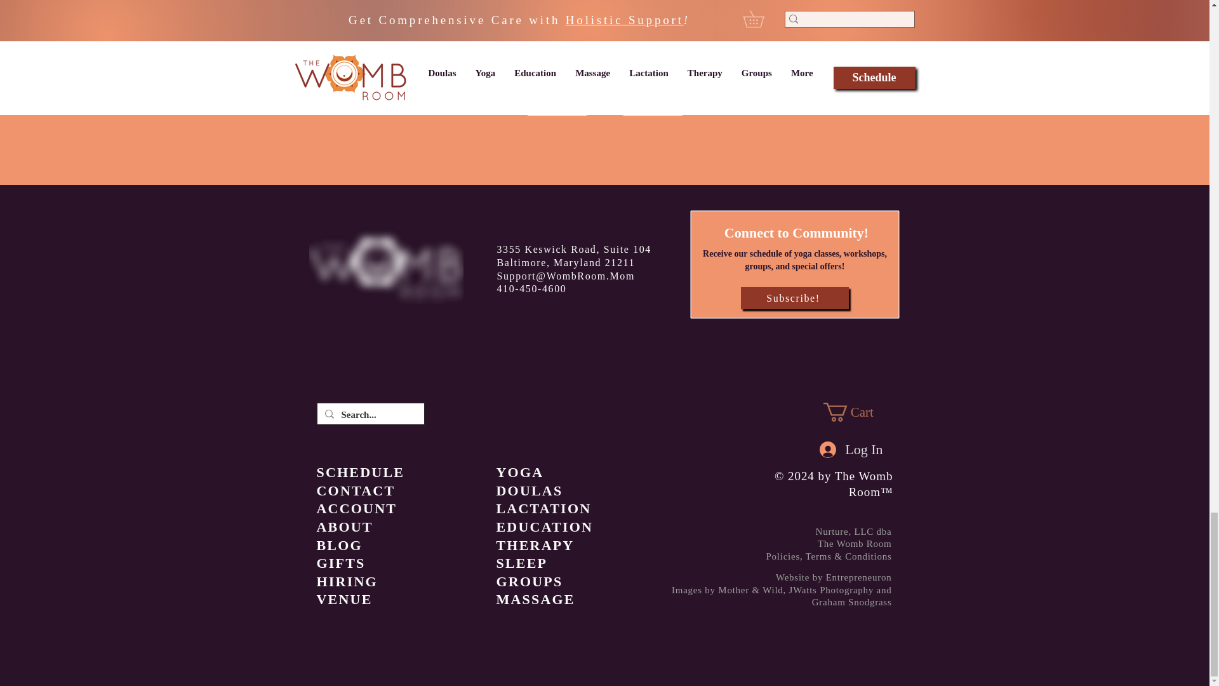  I want to click on Contact, so click(557, 104).